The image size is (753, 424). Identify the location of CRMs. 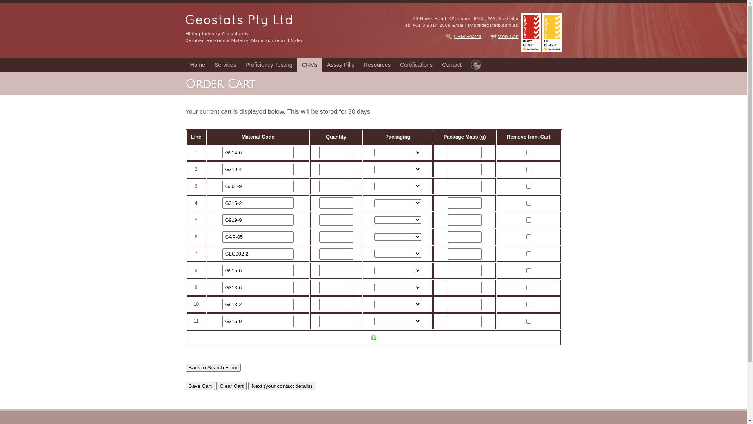
(310, 65).